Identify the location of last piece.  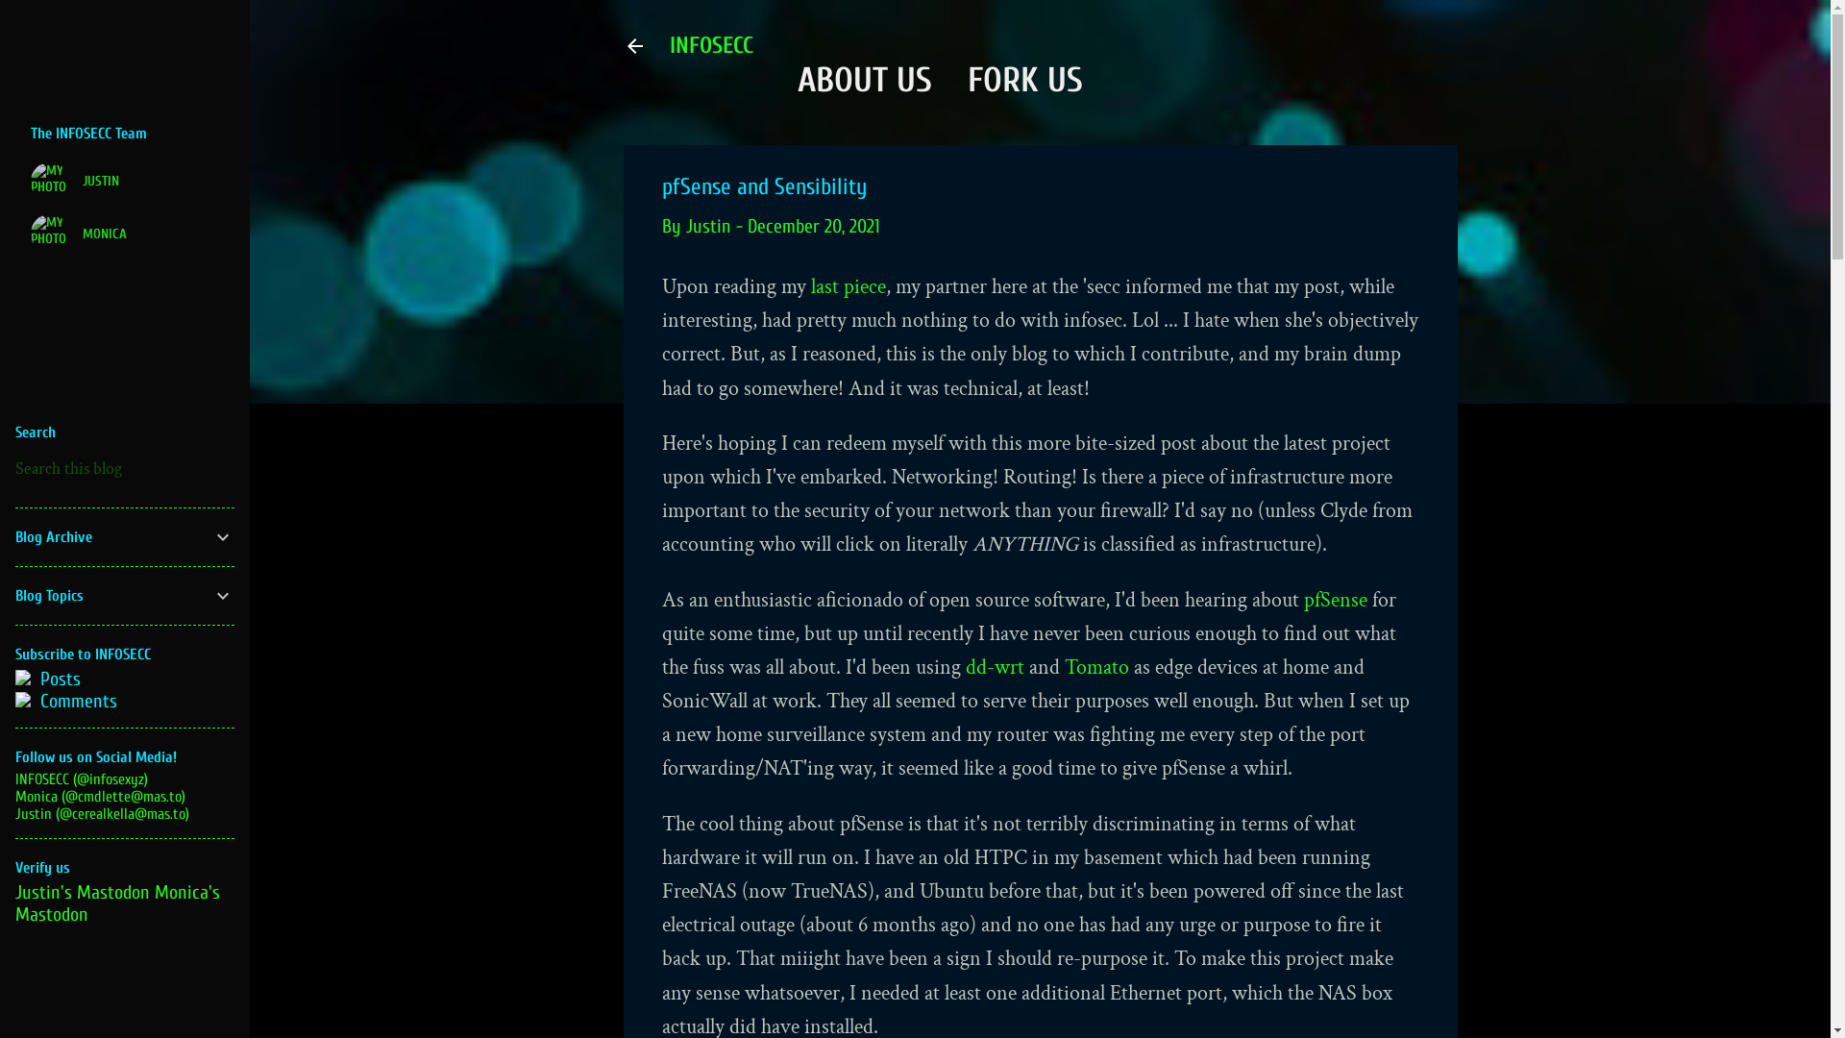
(849, 286).